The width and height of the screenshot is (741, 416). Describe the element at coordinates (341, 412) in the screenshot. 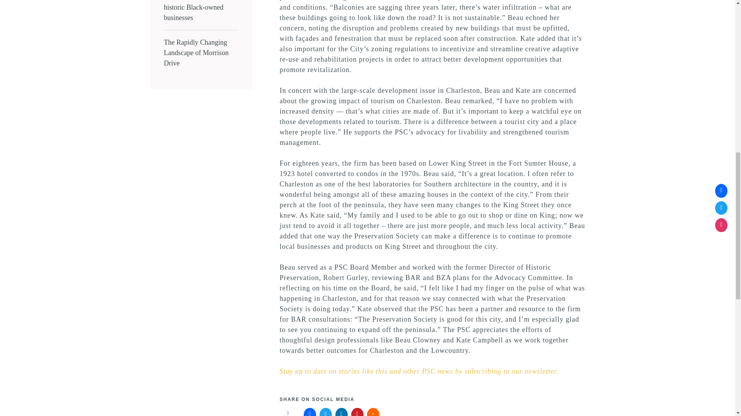

I see `Add this to LinkedIn` at that location.